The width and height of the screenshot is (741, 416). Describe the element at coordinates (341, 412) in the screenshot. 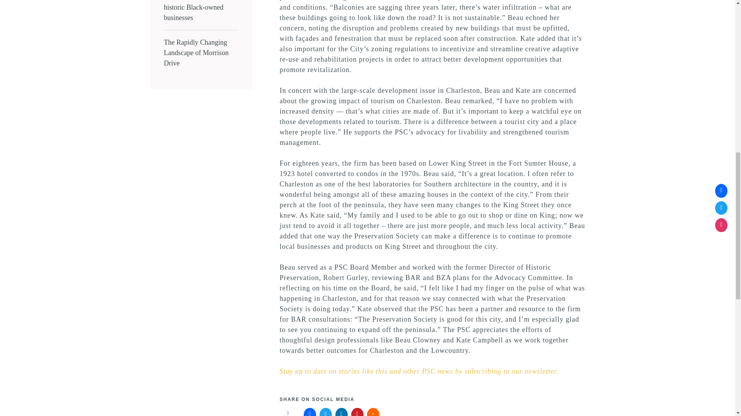

I see `Add this to LinkedIn` at that location.